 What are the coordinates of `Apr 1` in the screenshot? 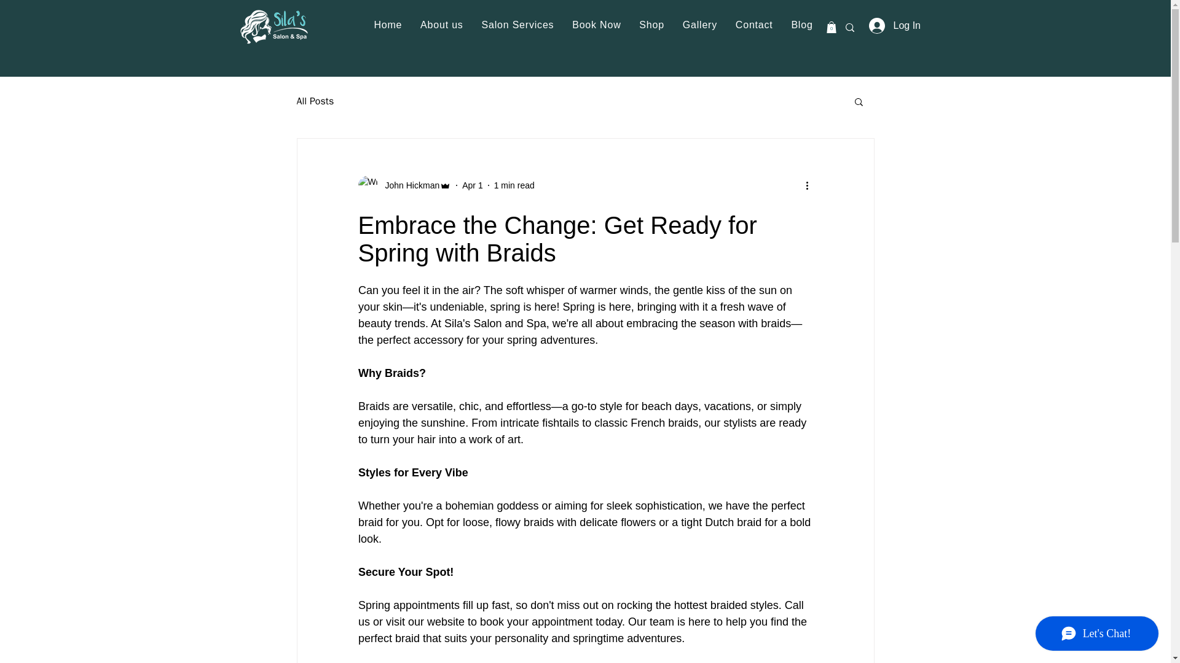 It's located at (472, 185).